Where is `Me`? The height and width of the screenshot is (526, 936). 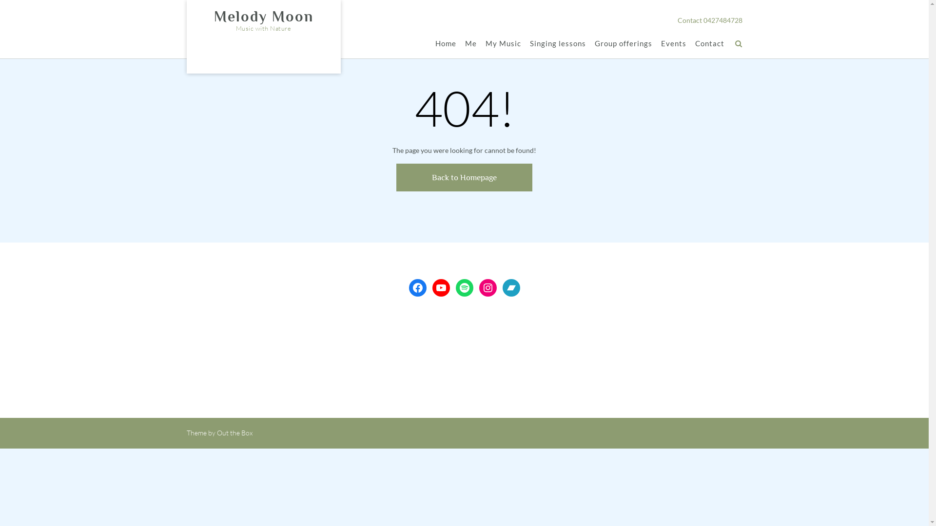 Me is located at coordinates (471, 43).